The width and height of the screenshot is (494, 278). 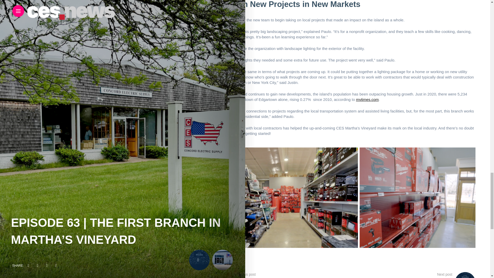 What do you see at coordinates (367, 99) in the screenshot?
I see `mvtimes.com` at bounding box center [367, 99].